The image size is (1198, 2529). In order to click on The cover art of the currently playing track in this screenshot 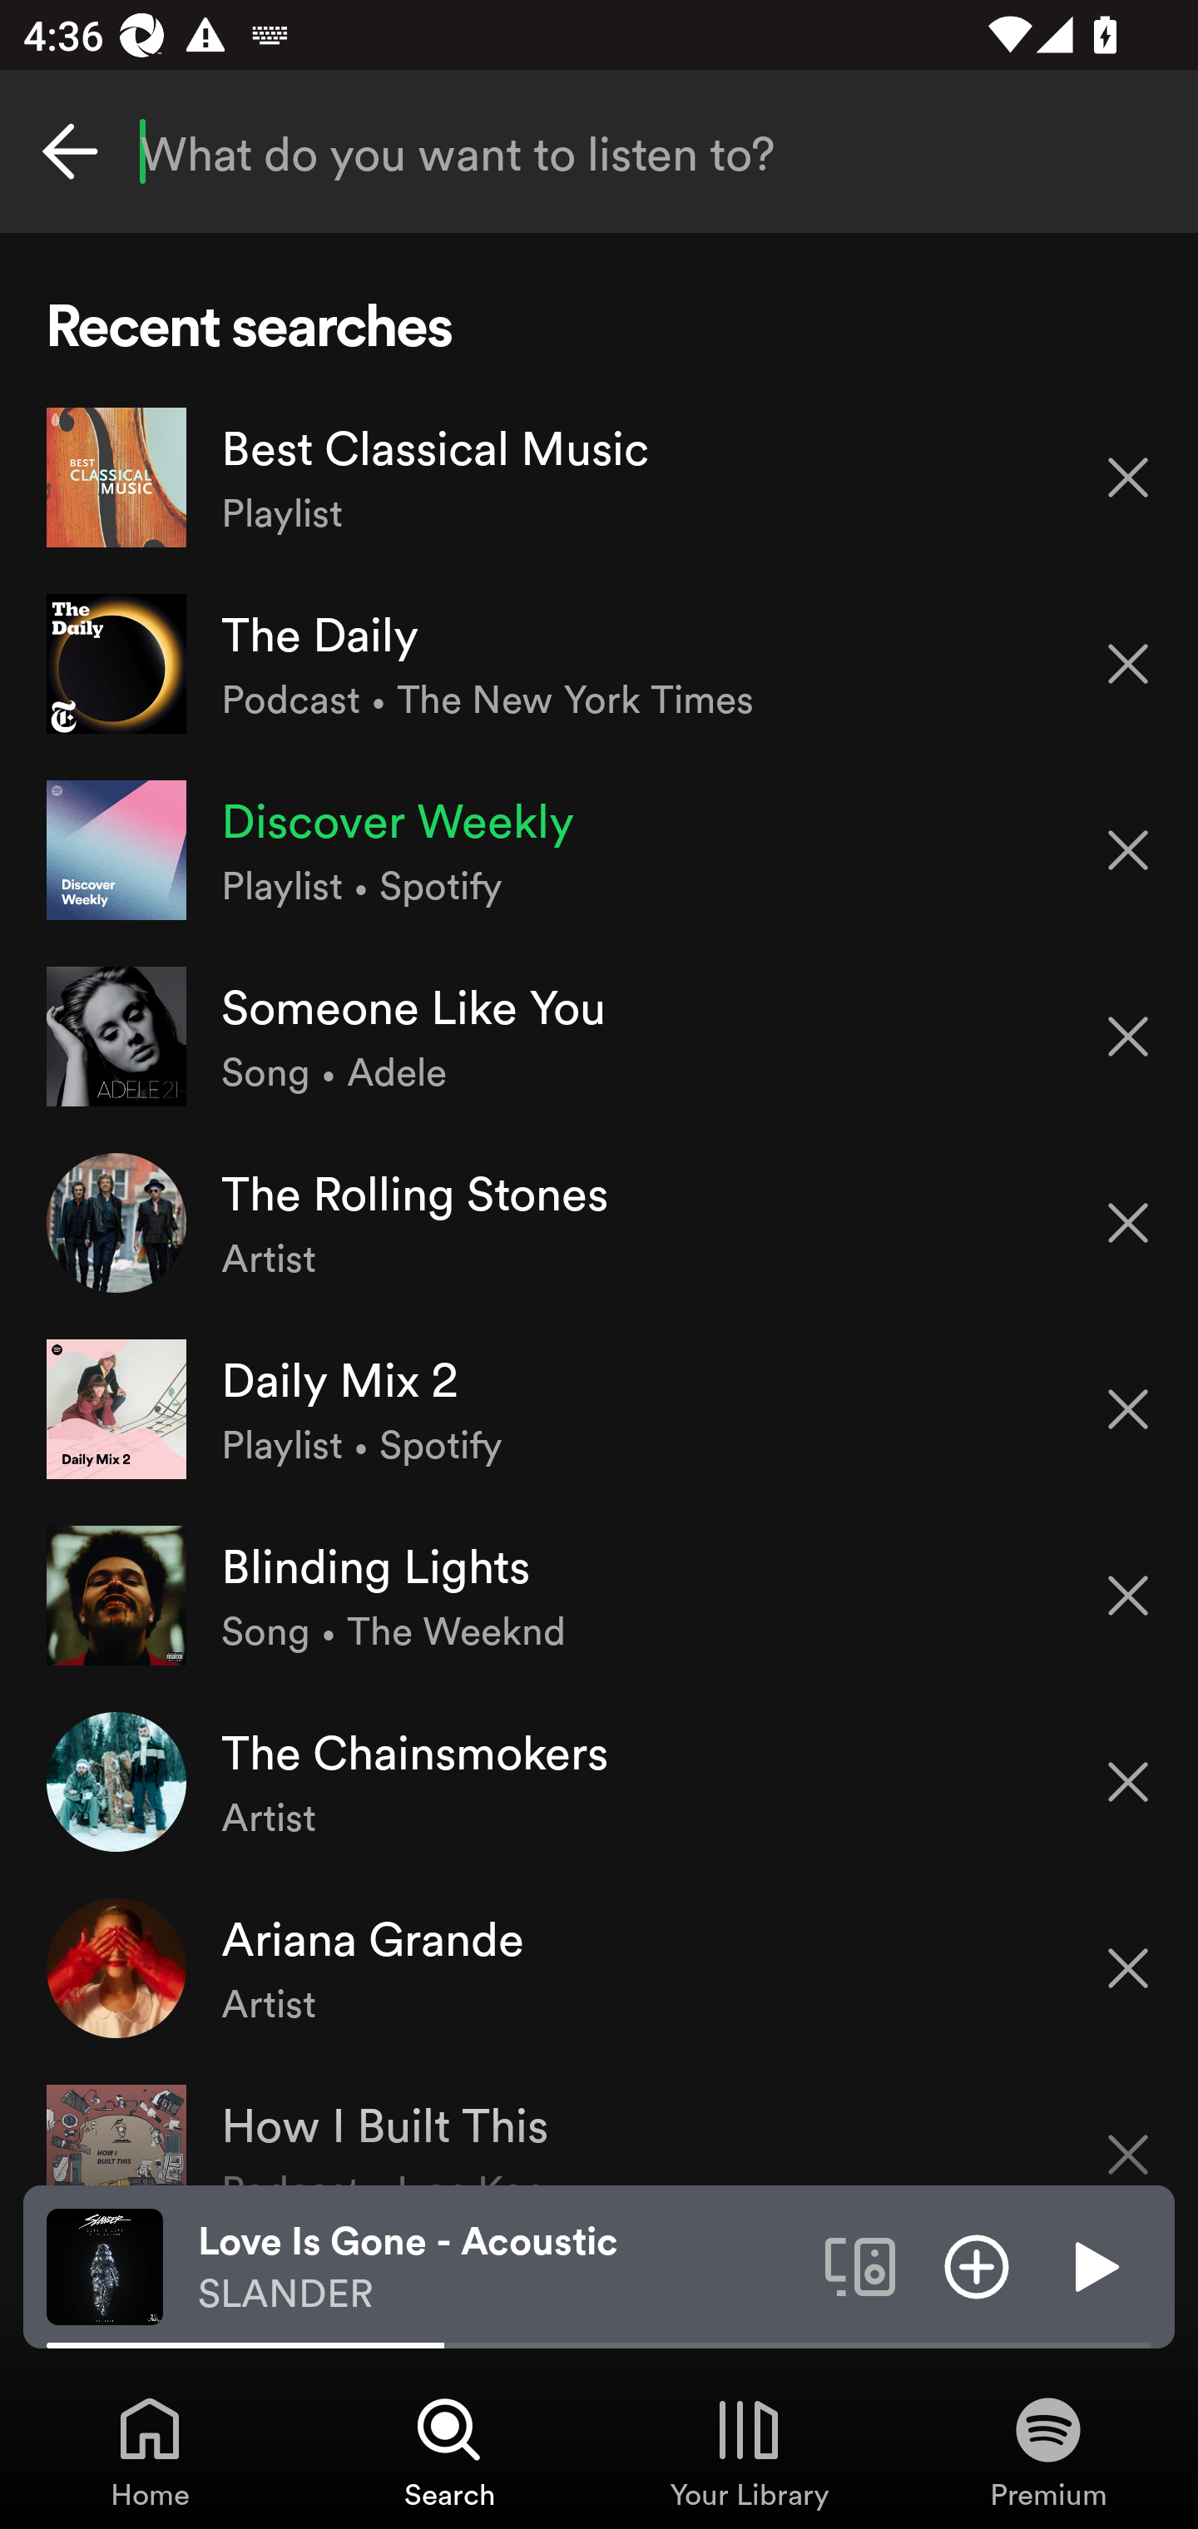, I will do `click(105, 2265)`.